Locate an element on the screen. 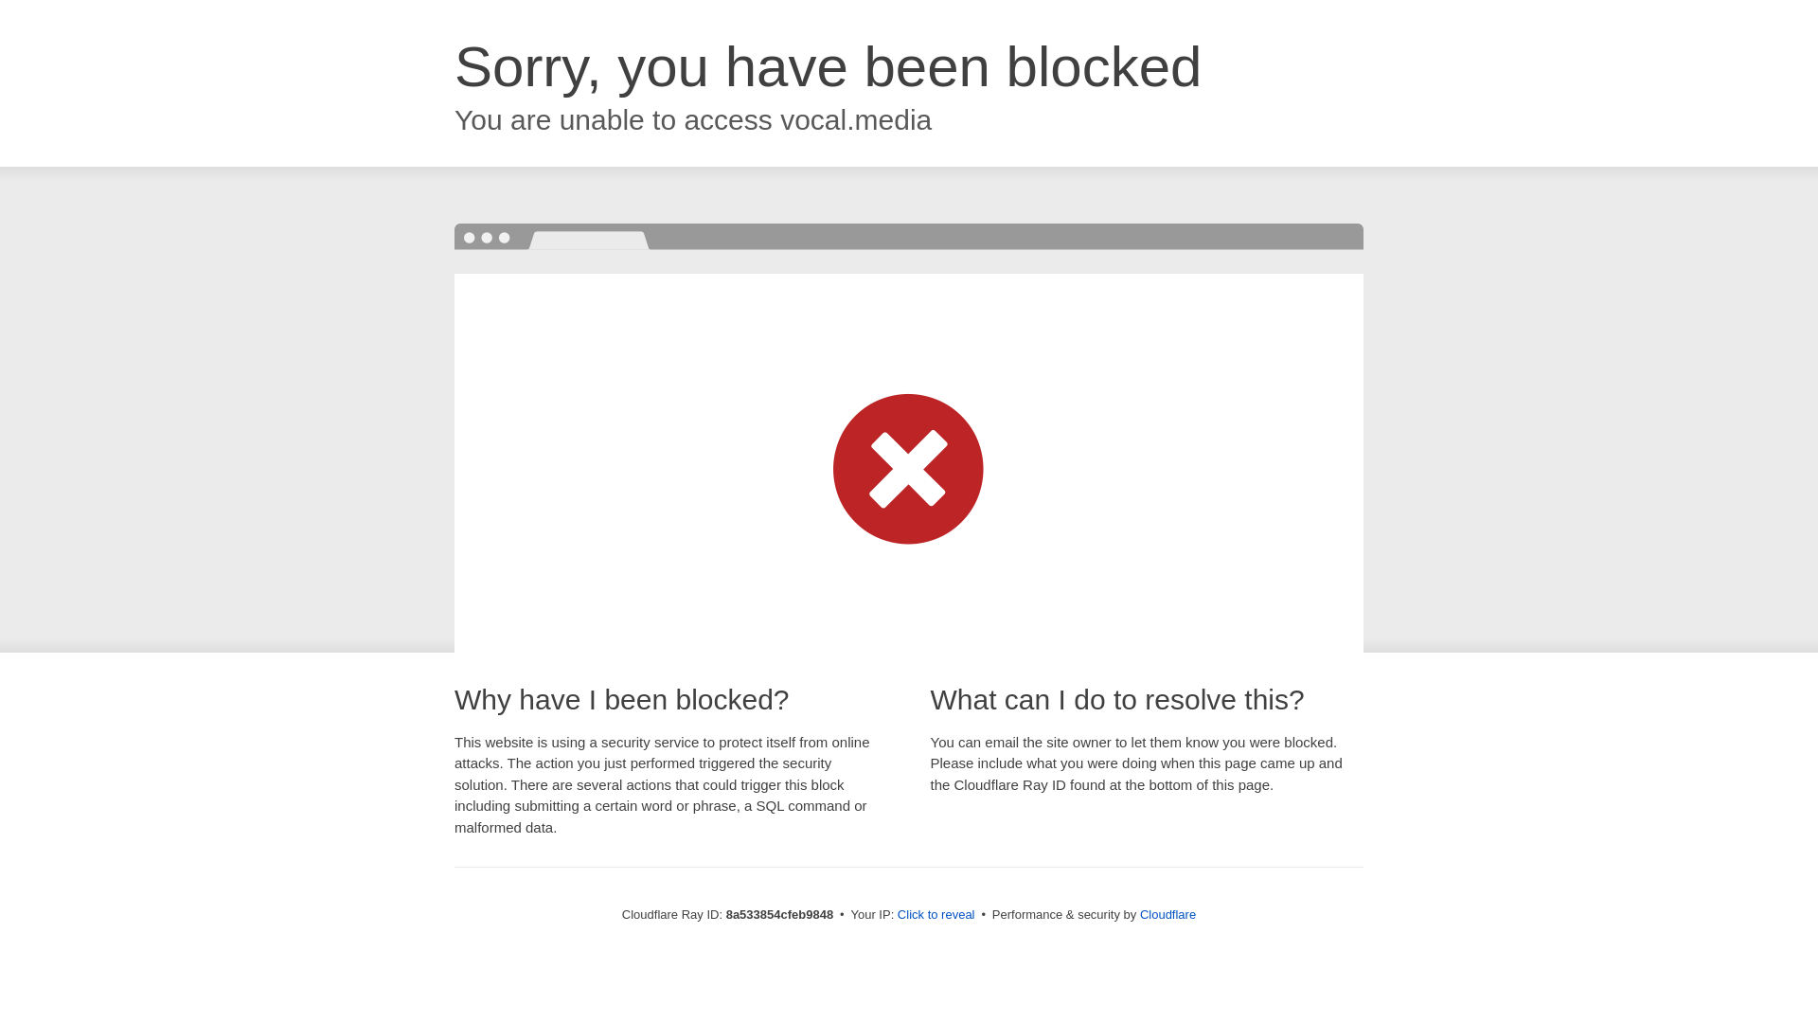 The image size is (1818, 1023). Click to reveal is located at coordinates (936, 915).